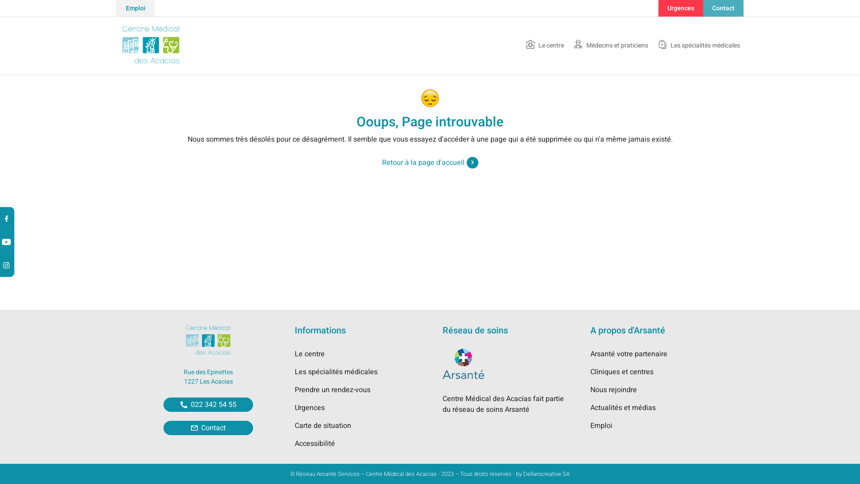 This screenshot has height=484, width=860. I want to click on Contact, so click(723, 8).